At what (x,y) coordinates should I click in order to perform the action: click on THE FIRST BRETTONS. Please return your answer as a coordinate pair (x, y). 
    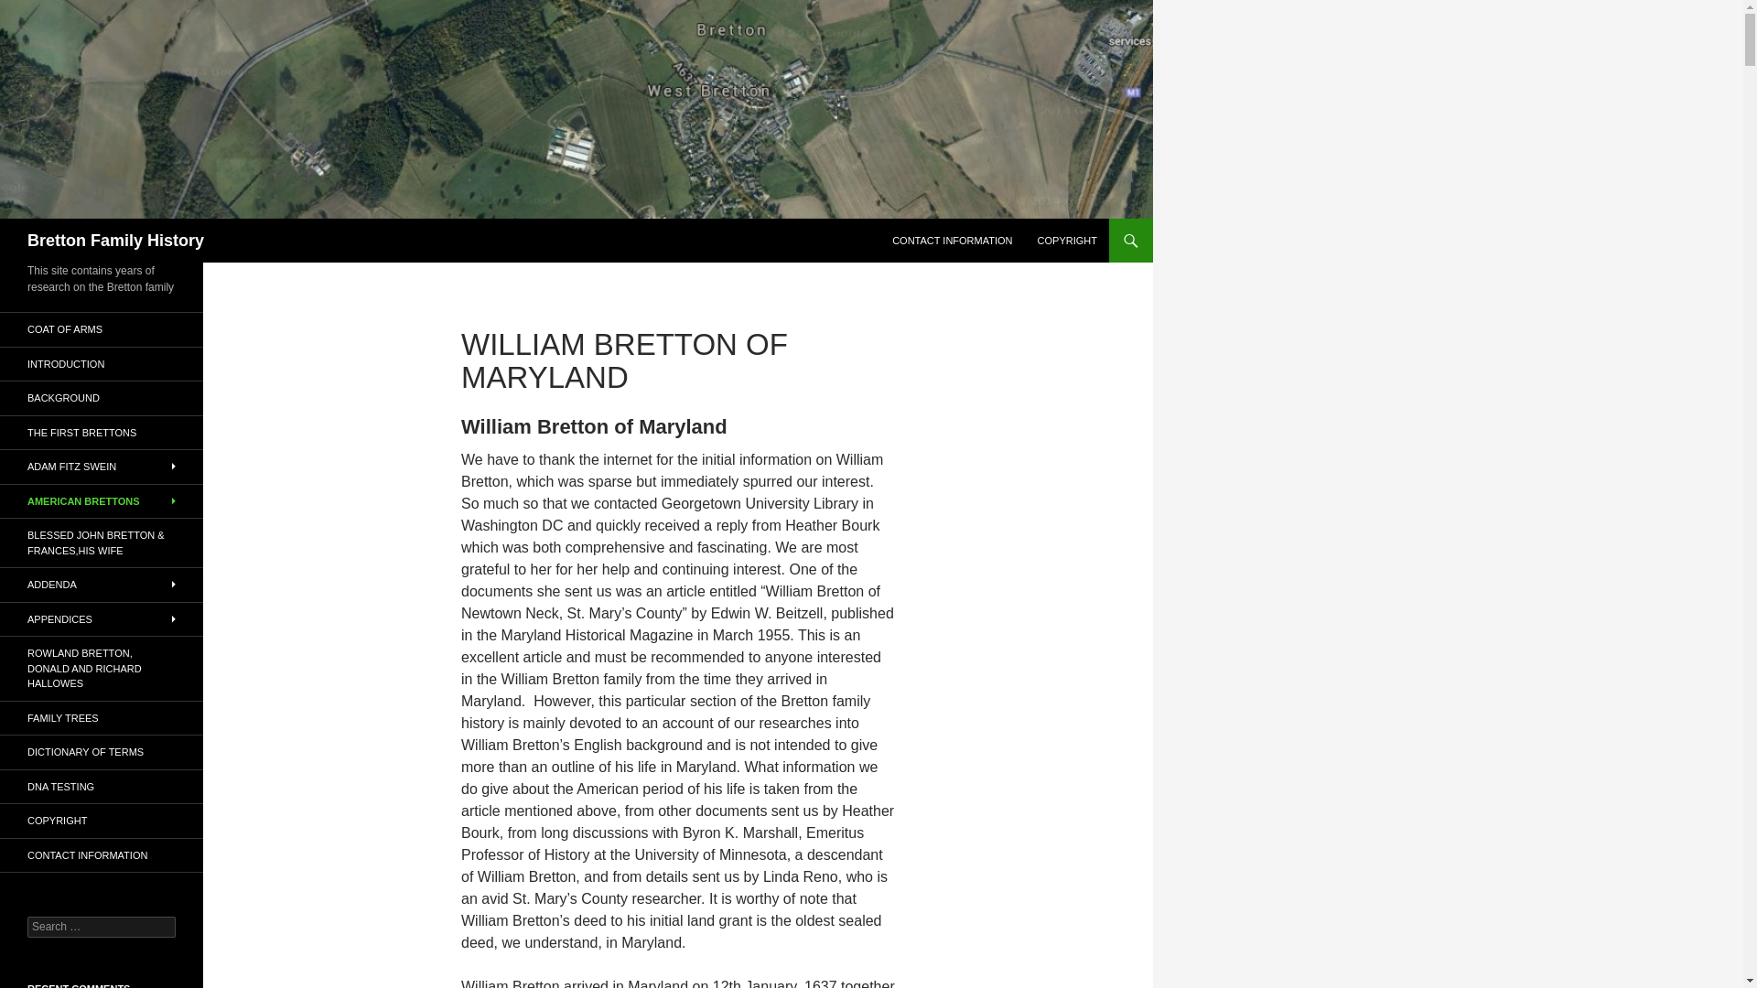
    Looking at the image, I should click on (102, 432).